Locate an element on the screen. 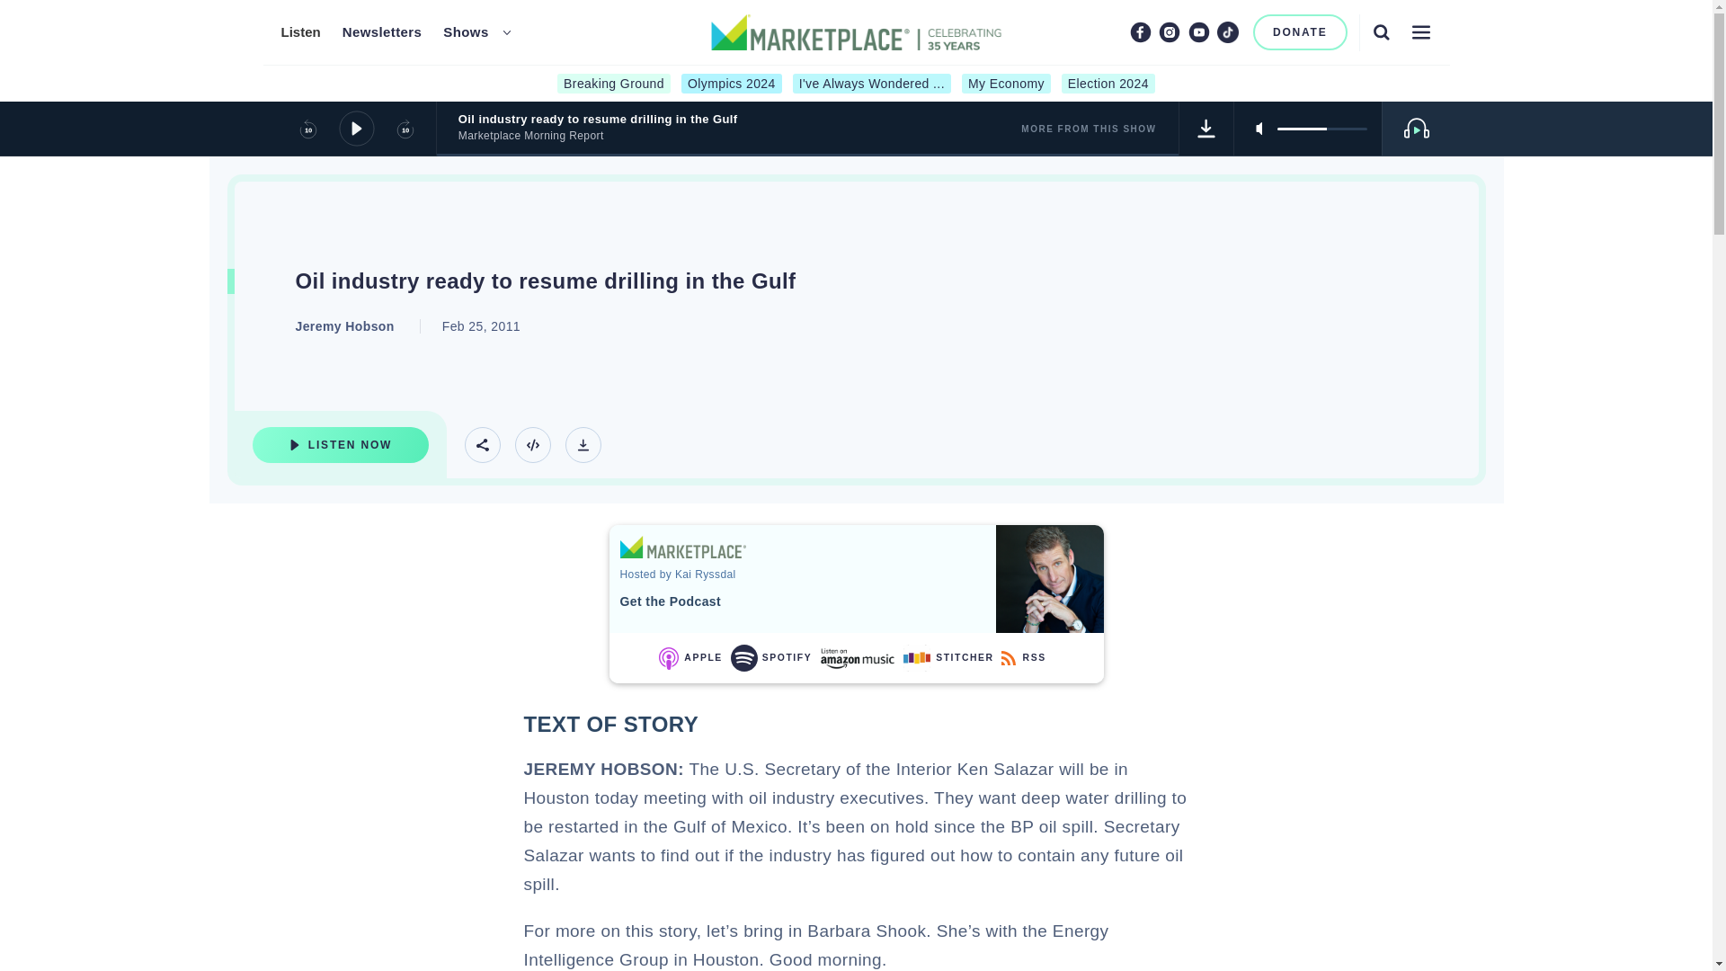 The image size is (1726, 971). Facebook is located at coordinates (1140, 31).